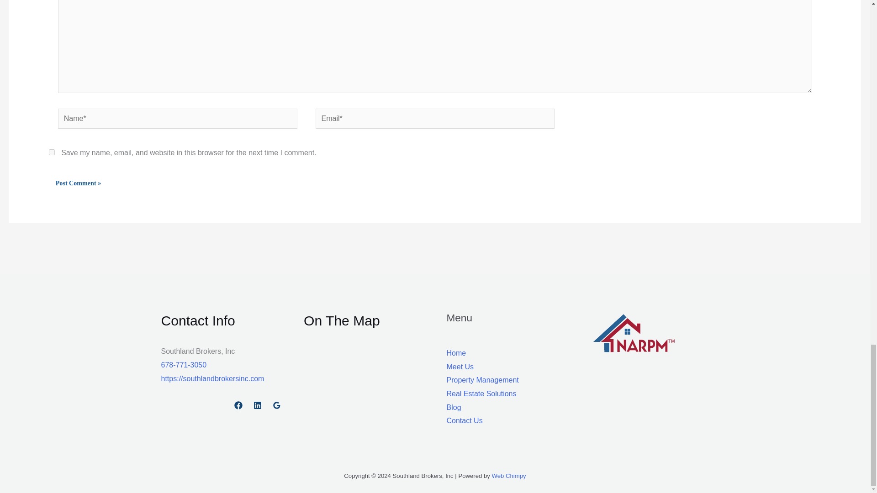 The width and height of the screenshot is (877, 493). Describe the element at coordinates (183, 364) in the screenshot. I see `678-771-3050` at that location.